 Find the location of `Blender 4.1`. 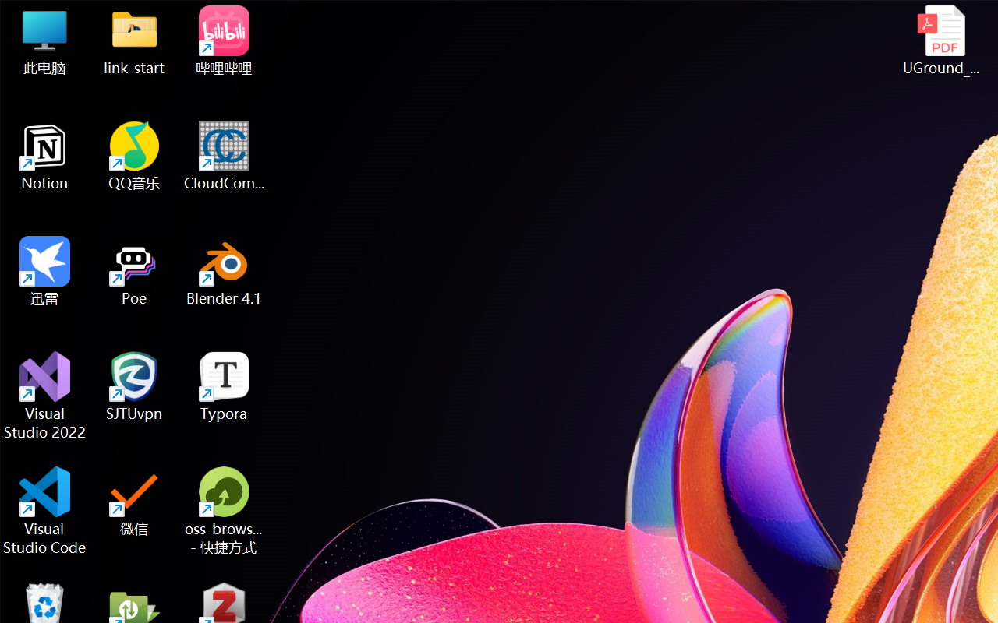

Blender 4.1 is located at coordinates (225, 271).